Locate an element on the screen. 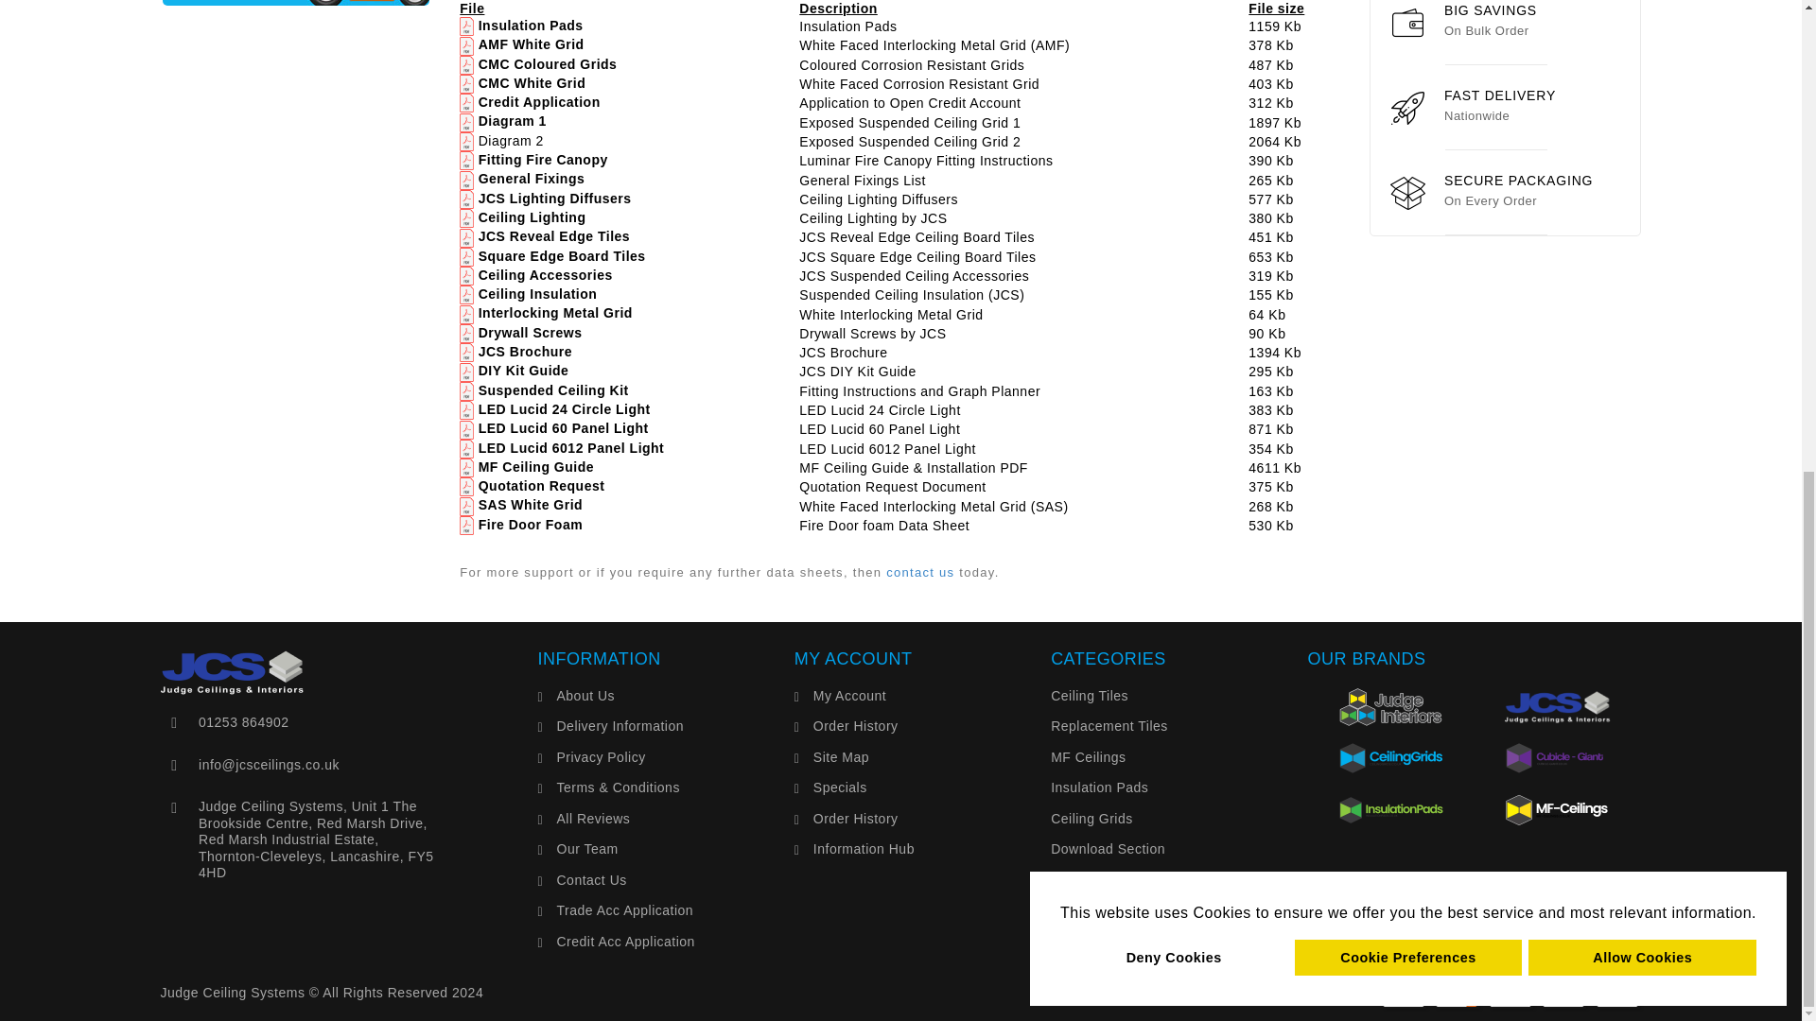 The height and width of the screenshot is (1021, 1816). Allow Cookies is located at coordinates (1642, 85).